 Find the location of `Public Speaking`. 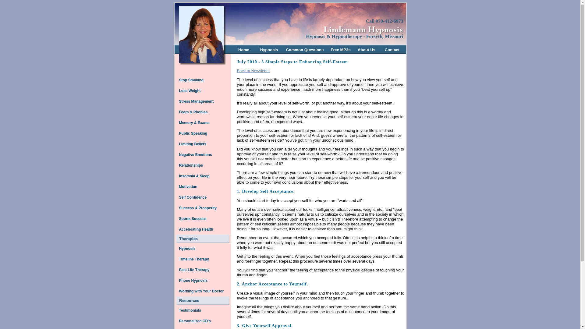

Public Speaking is located at coordinates (193, 133).